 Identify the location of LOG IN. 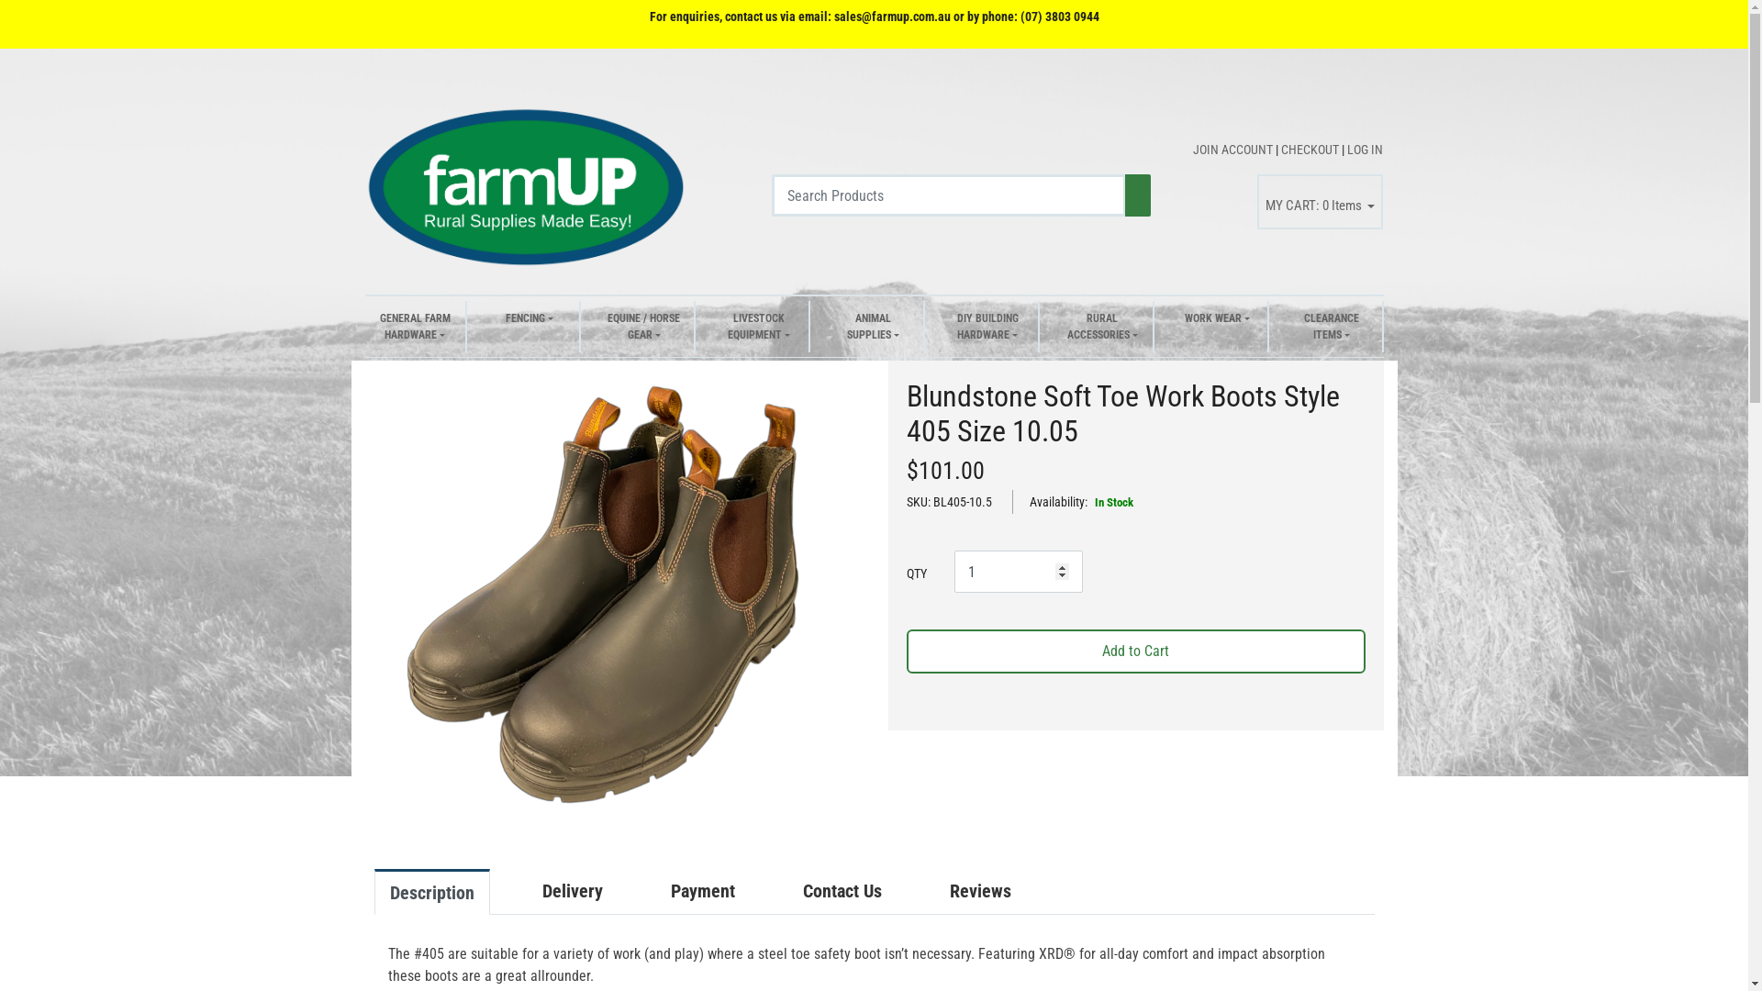
(1366, 150).